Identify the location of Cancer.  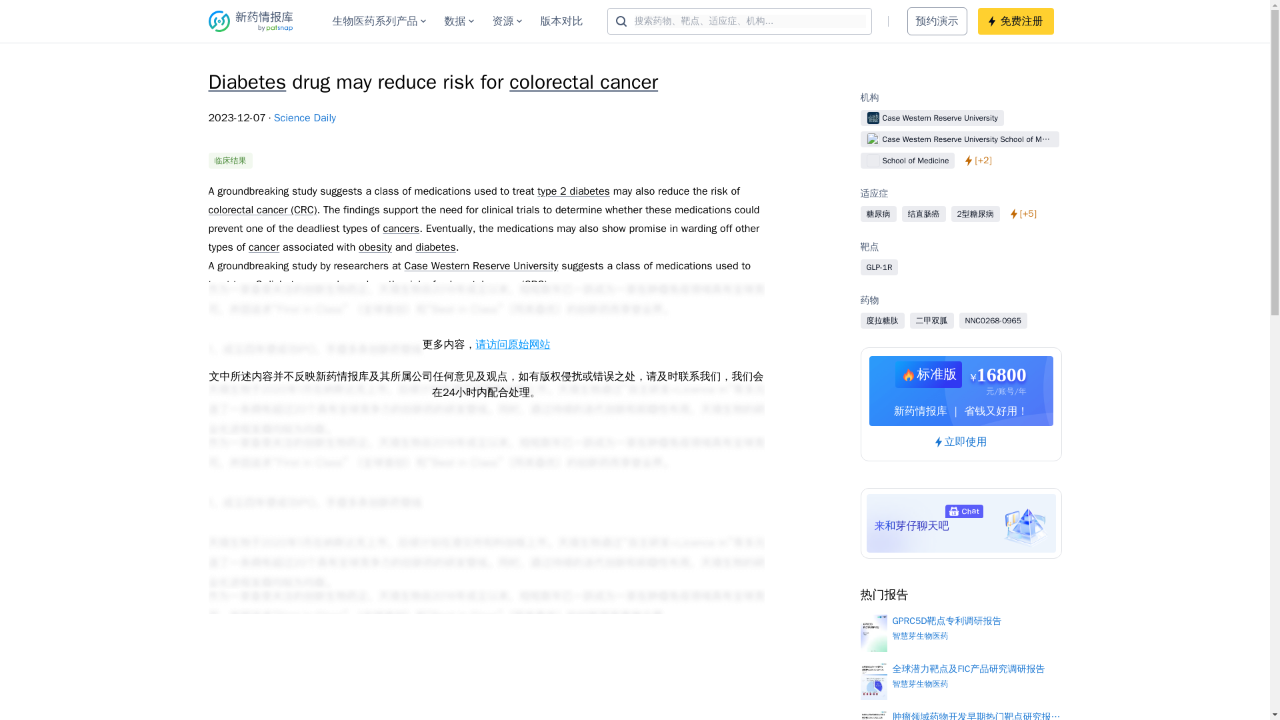
(556, 545).